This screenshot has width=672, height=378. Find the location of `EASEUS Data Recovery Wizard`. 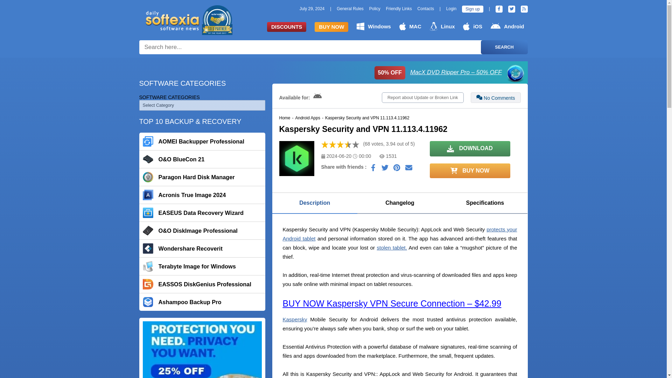

EASEUS Data Recovery Wizard is located at coordinates (202, 213).